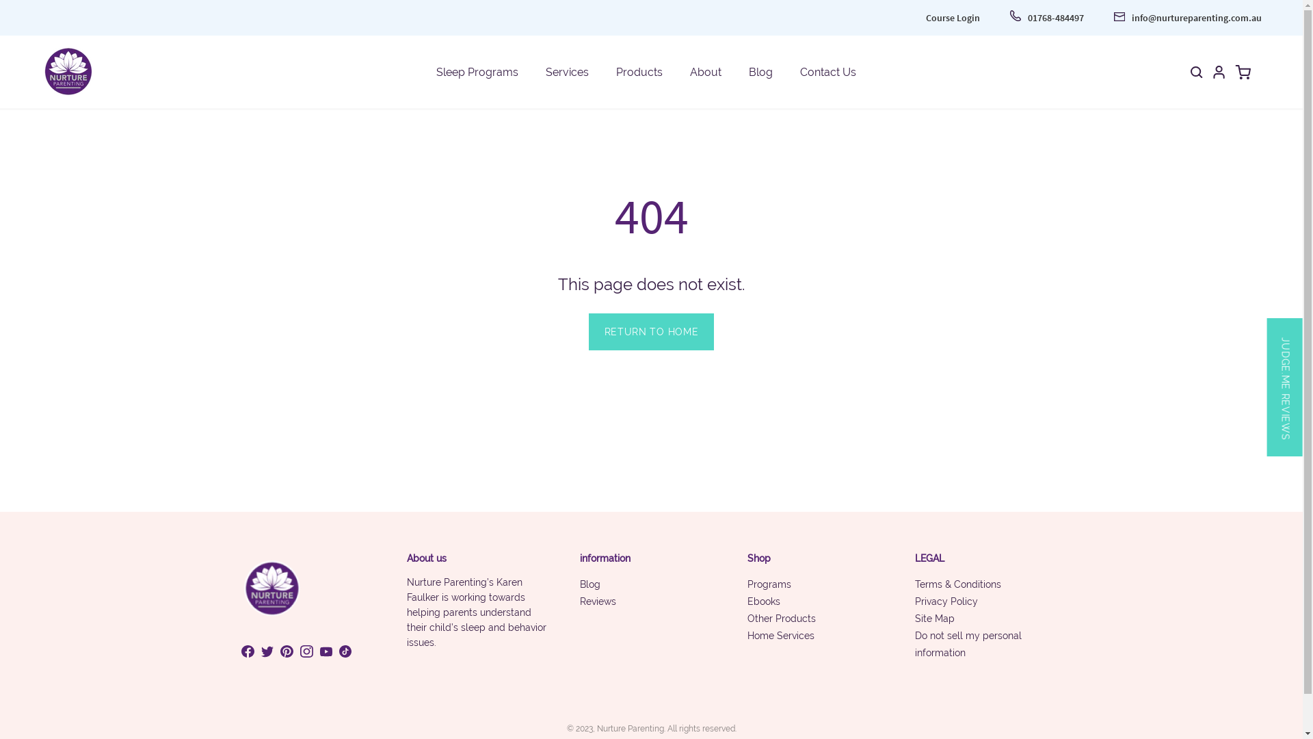 The image size is (1313, 739). What do you see at coordinates (630, 729) in the screenshot?
I see `Nurture Parenting` at bounding box center [630, 729].